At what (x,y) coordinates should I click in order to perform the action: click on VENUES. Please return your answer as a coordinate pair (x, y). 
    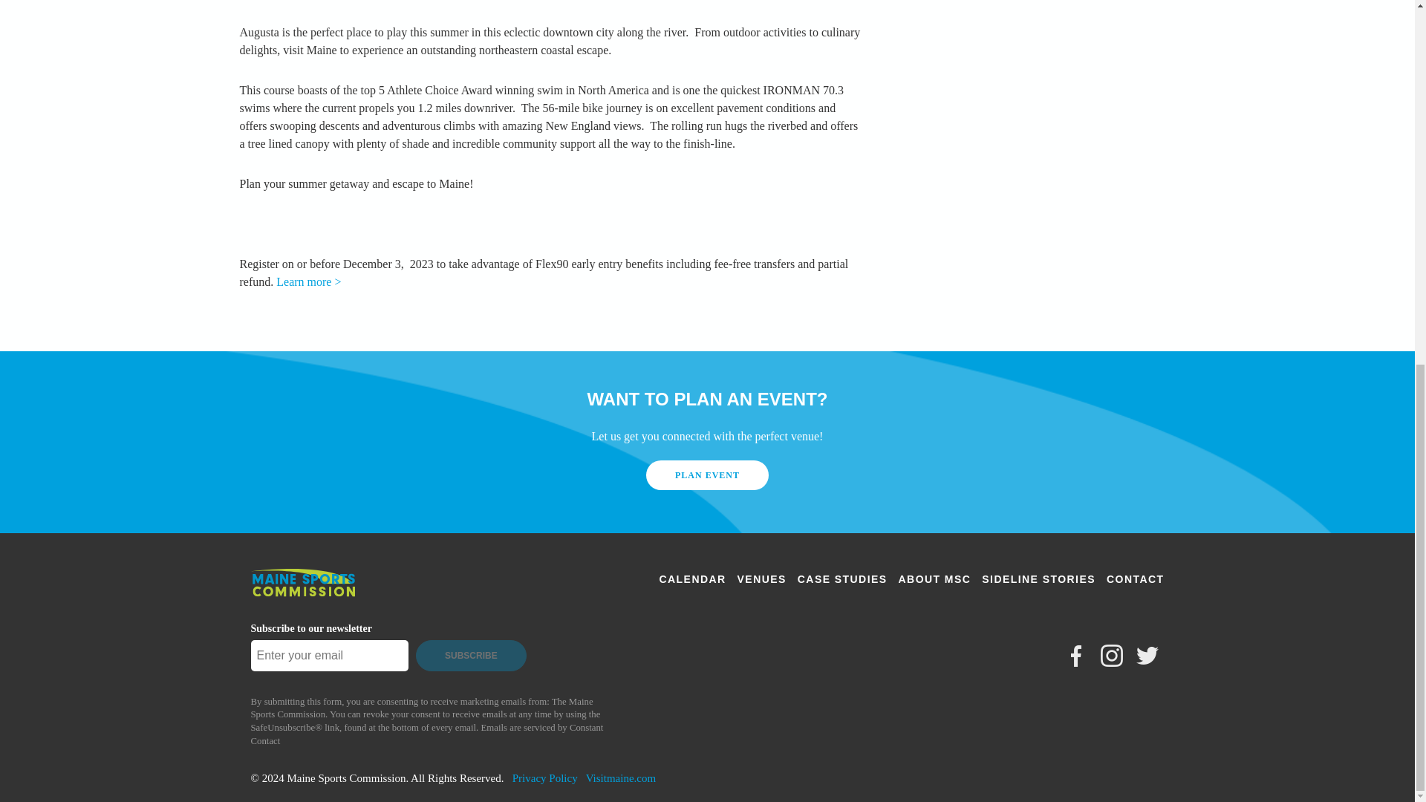
    Looking at the image, I should click on (762, 579).